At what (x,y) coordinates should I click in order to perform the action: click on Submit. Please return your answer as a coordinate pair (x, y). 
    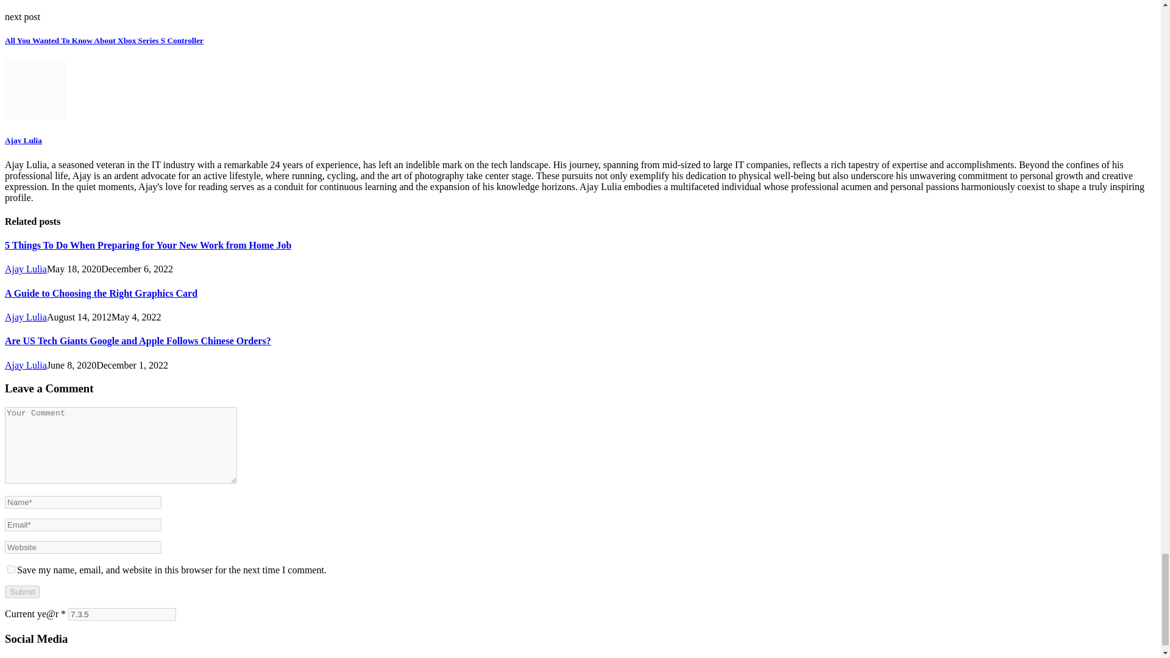
    Looking at the image, I should click on (22, 592).